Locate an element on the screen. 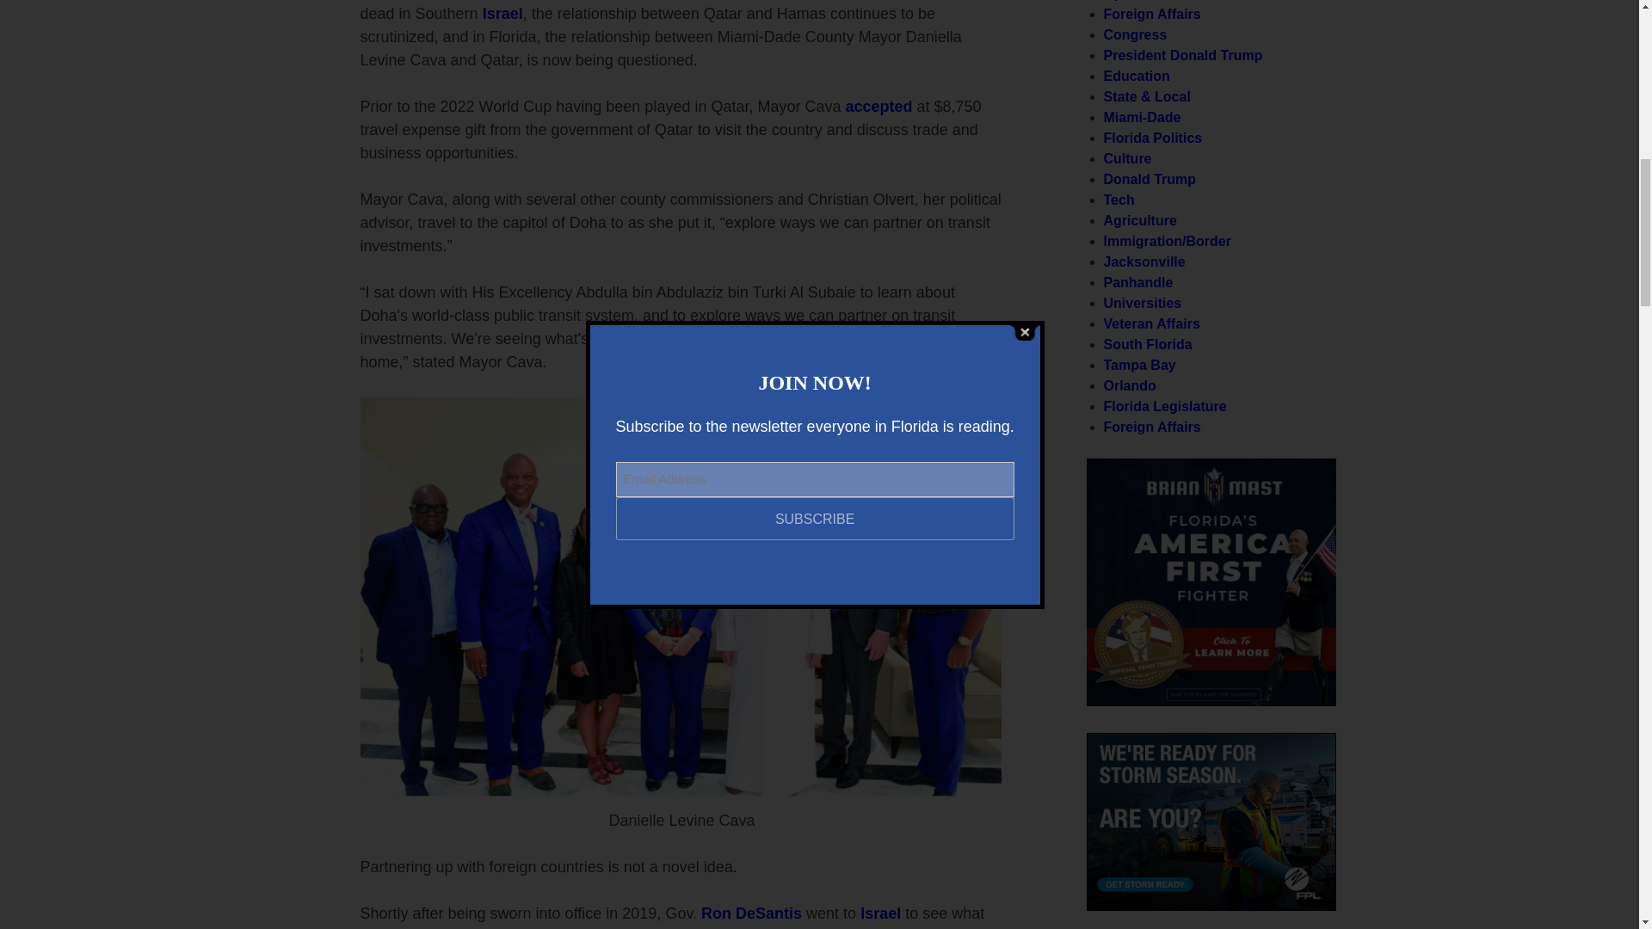 Image resolution: width=1652 pixels, height=929 pixels. Partnering To Reduce Recidivism is located at coordinates (1210, 701).